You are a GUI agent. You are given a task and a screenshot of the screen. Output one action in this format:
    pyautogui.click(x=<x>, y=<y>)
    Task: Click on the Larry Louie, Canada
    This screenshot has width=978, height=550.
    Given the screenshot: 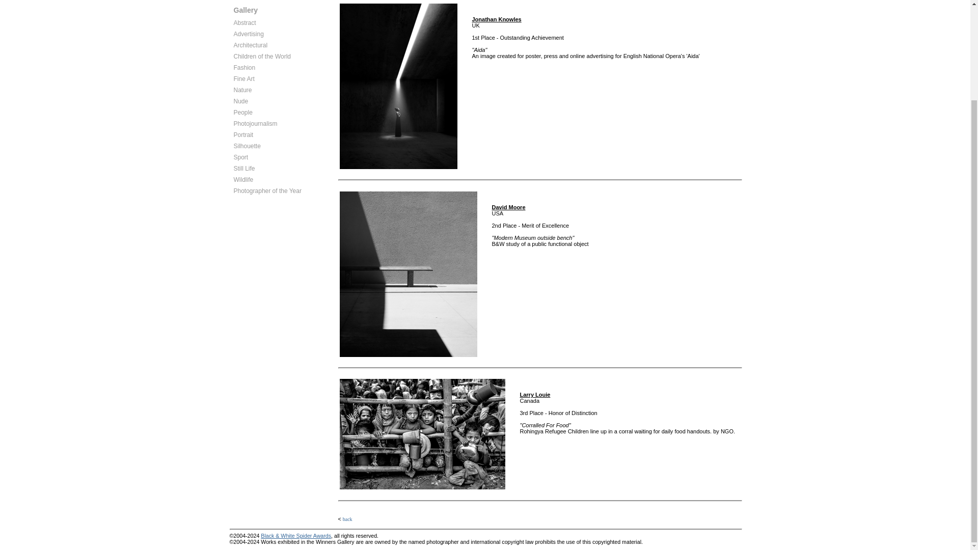 What is the action you would take?
    pyautogui.click(x=534, y=394)
    